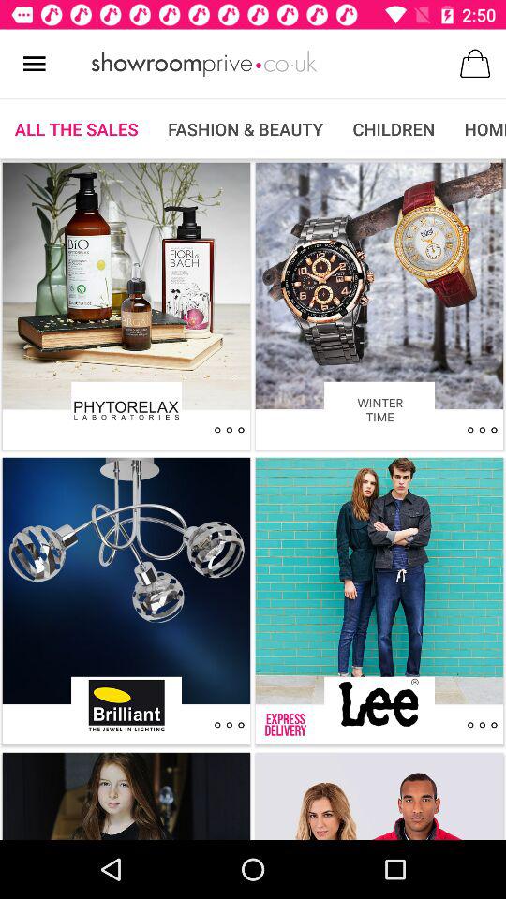 The image size is (506, 899). I want to click on open other options, so click(482, 725).